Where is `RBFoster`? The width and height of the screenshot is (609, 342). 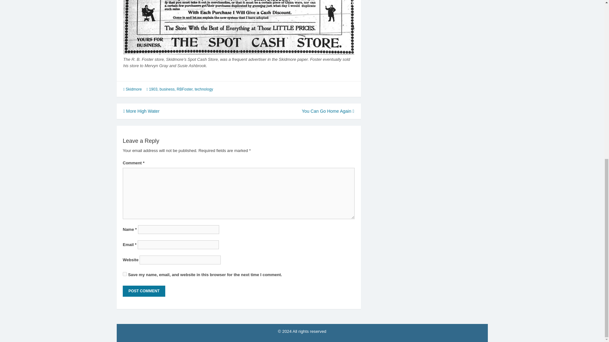 RBFoster is located at coordinates (184, 89).